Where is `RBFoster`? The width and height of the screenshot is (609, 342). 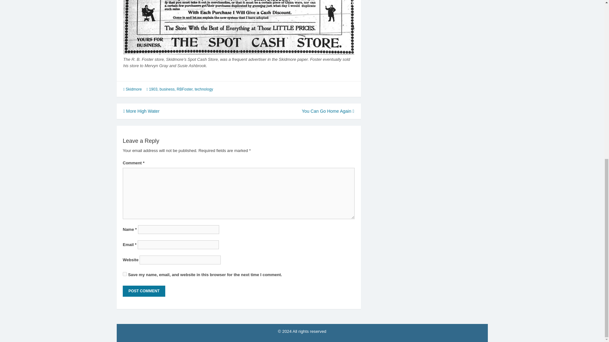 RBFoster is located at coordinates (184, 89).